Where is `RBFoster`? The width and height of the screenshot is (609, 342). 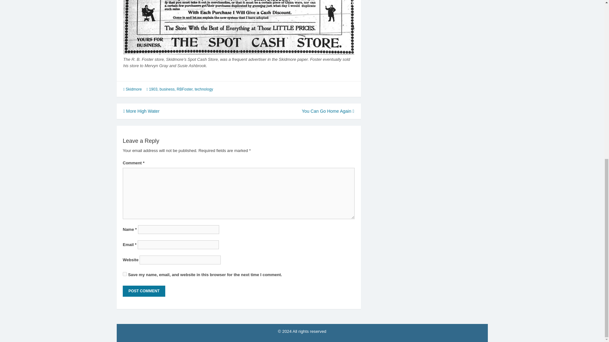 RBFoster is located at coordinates (184, 89).